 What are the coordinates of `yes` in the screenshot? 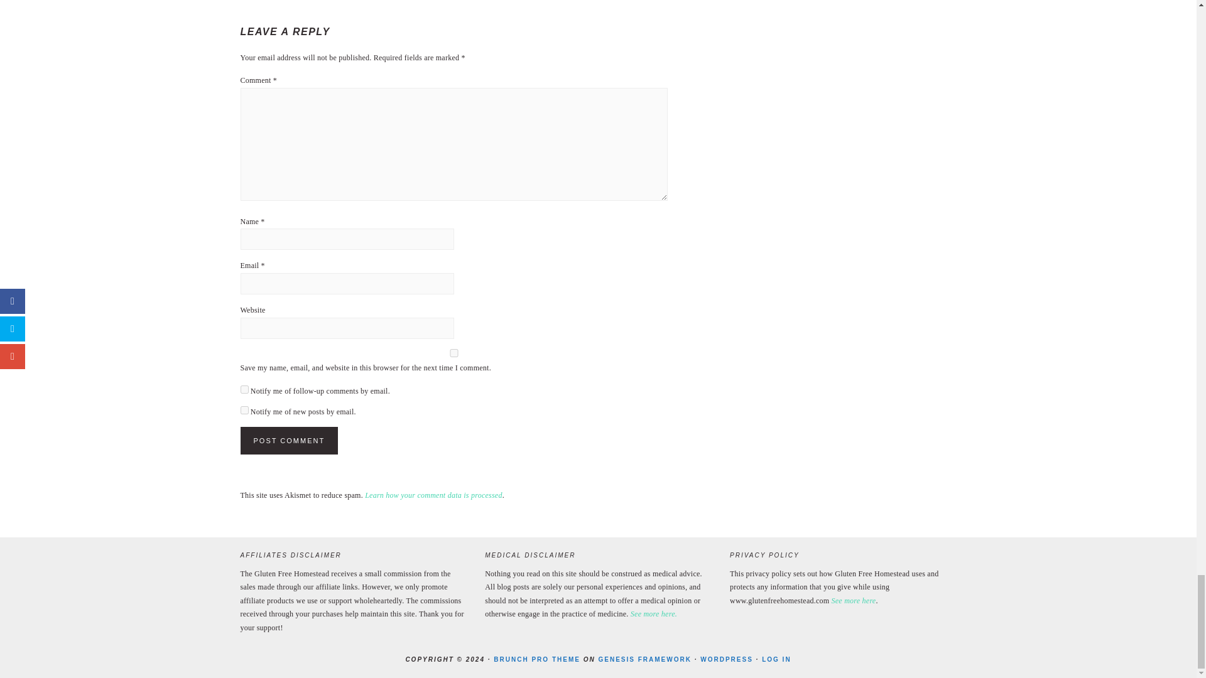 It's located at (454, 353).